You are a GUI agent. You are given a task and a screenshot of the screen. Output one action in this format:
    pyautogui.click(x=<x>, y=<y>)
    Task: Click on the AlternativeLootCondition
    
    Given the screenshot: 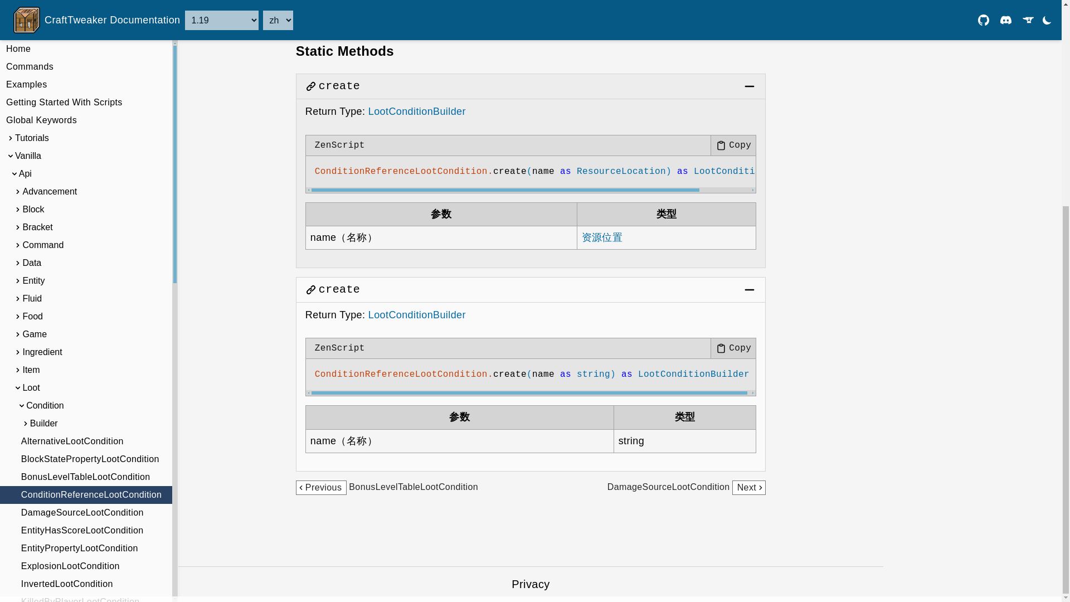 What is the action you would take?
    pyautogui.click(x=86, y=134)
    